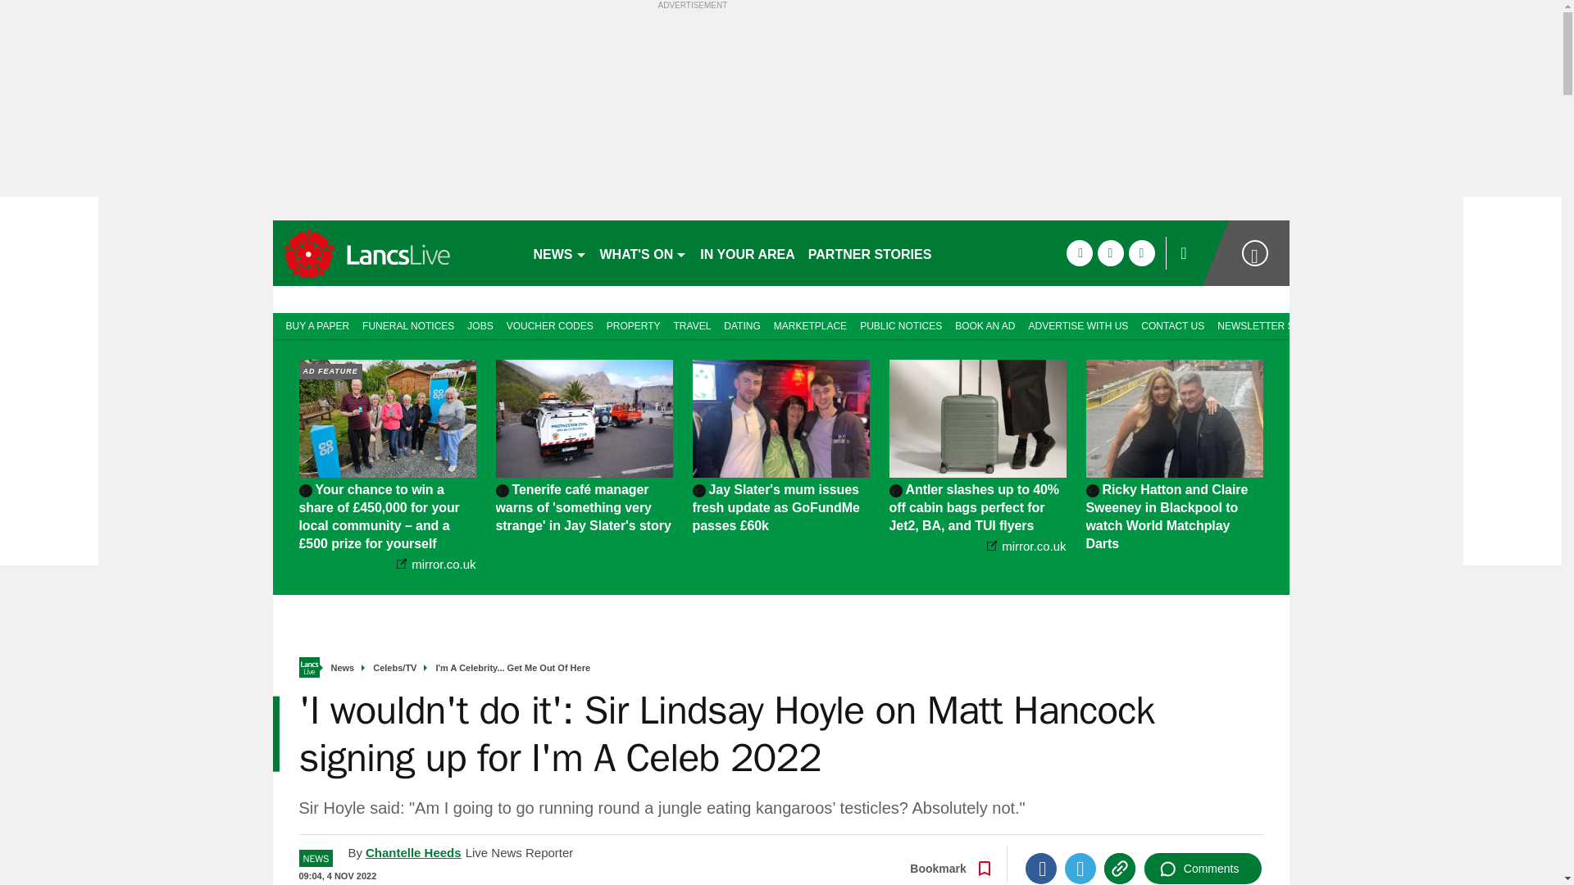 This screenshot has width=1574, height=885. Describe the element at coordinates (985, 324) in the screenshot. I see `BOOK AN AD` at that location.